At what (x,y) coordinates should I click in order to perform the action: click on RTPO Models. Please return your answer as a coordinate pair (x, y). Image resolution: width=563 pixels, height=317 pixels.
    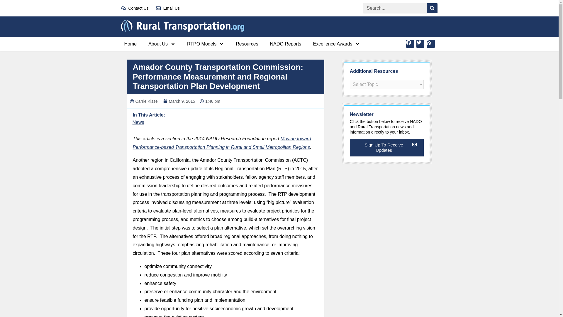
    Looking at the image, I should click on (205, 44).